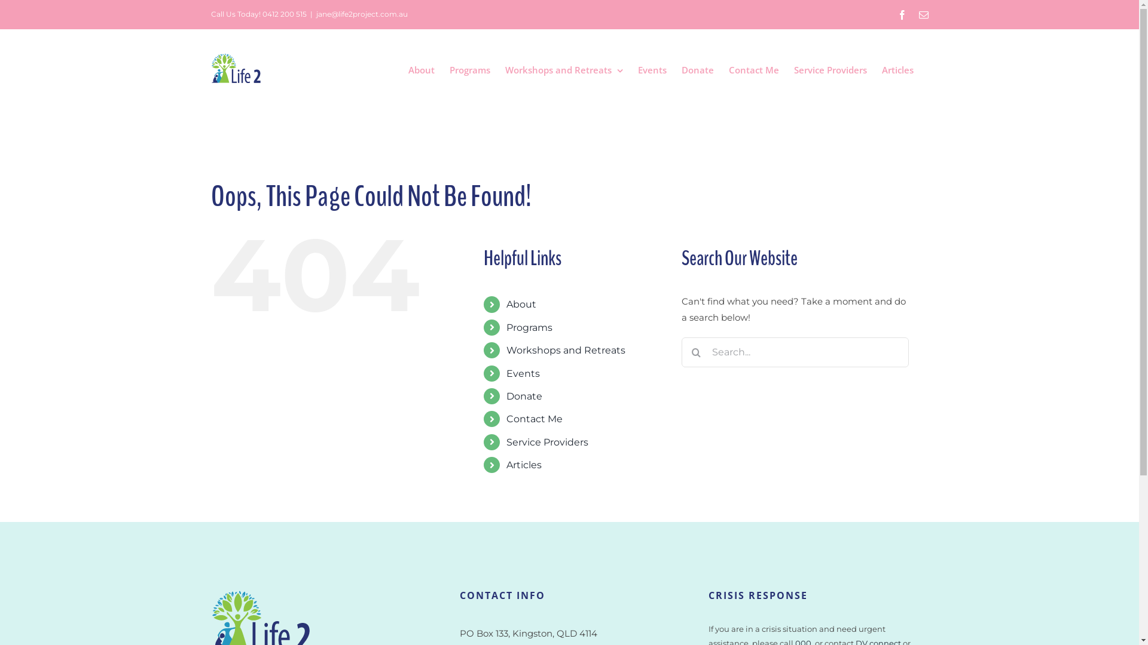 Image resolution: width=1148 pixels, height=645 pixels. What do you see at coordinates (523, 373) in the screenshot?
I see `Events` at bounding box center [523, 373].